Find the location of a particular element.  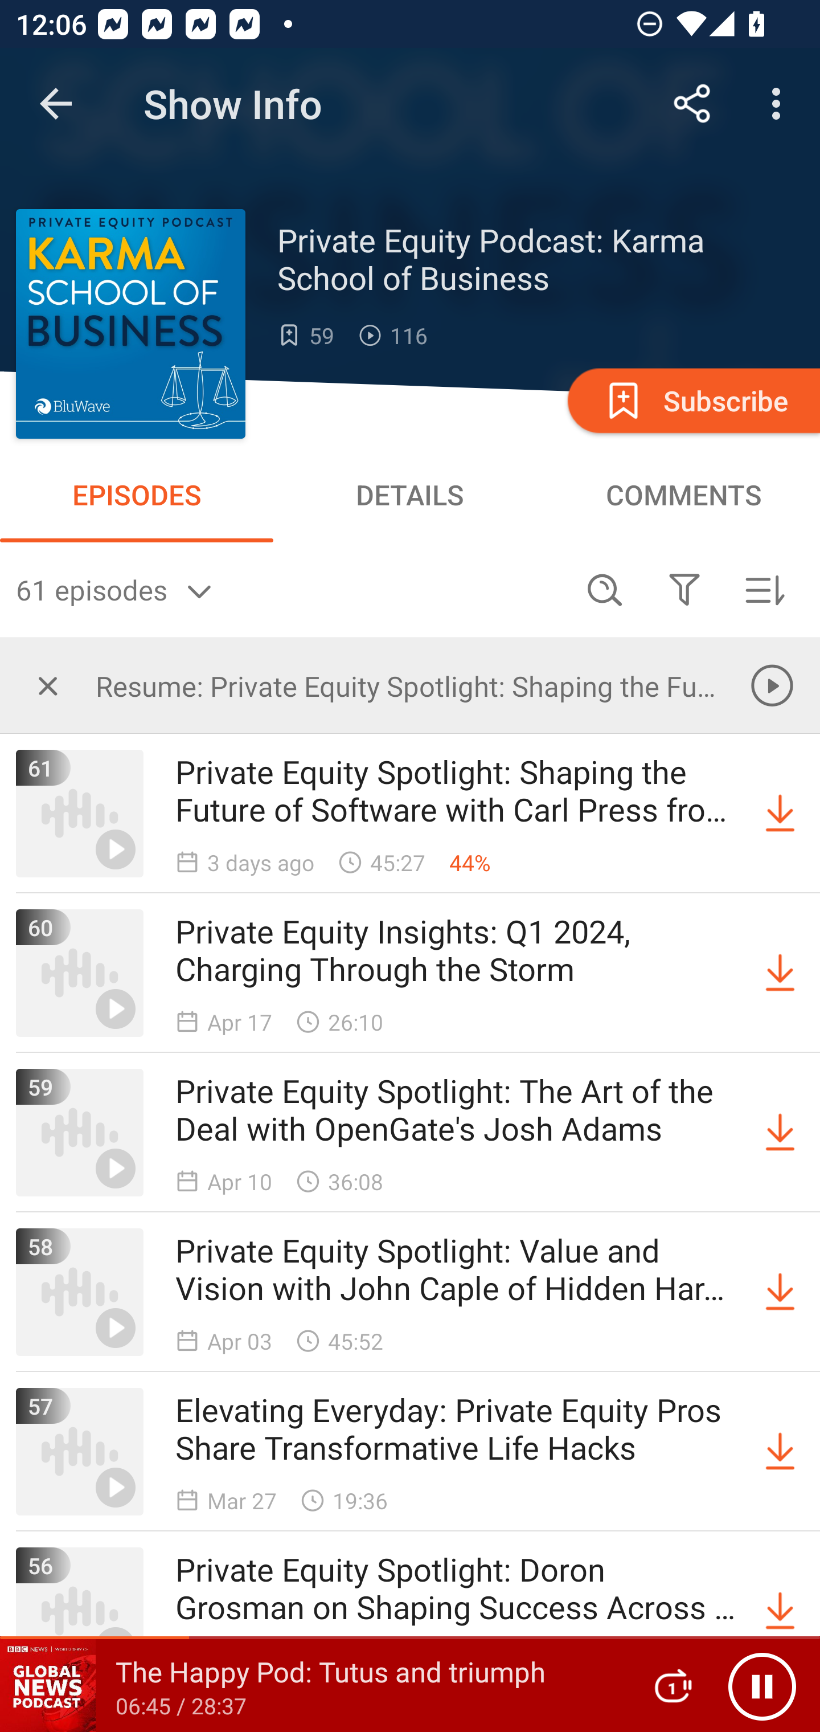

DETAILS is located at coordinates (410, 495).